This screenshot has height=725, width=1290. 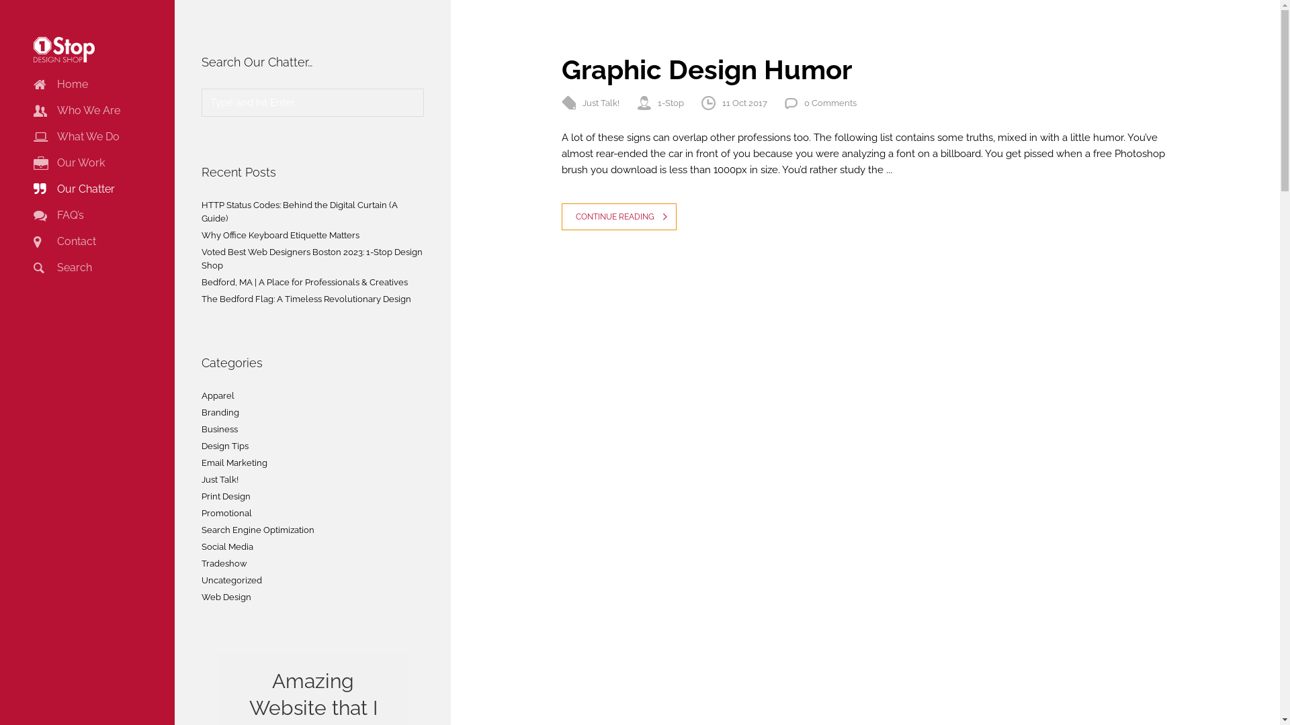 What do you see at coordinates (619, 217) in the screenshot?
I see `CONTINUE READING` at bounding box center [619, 217].